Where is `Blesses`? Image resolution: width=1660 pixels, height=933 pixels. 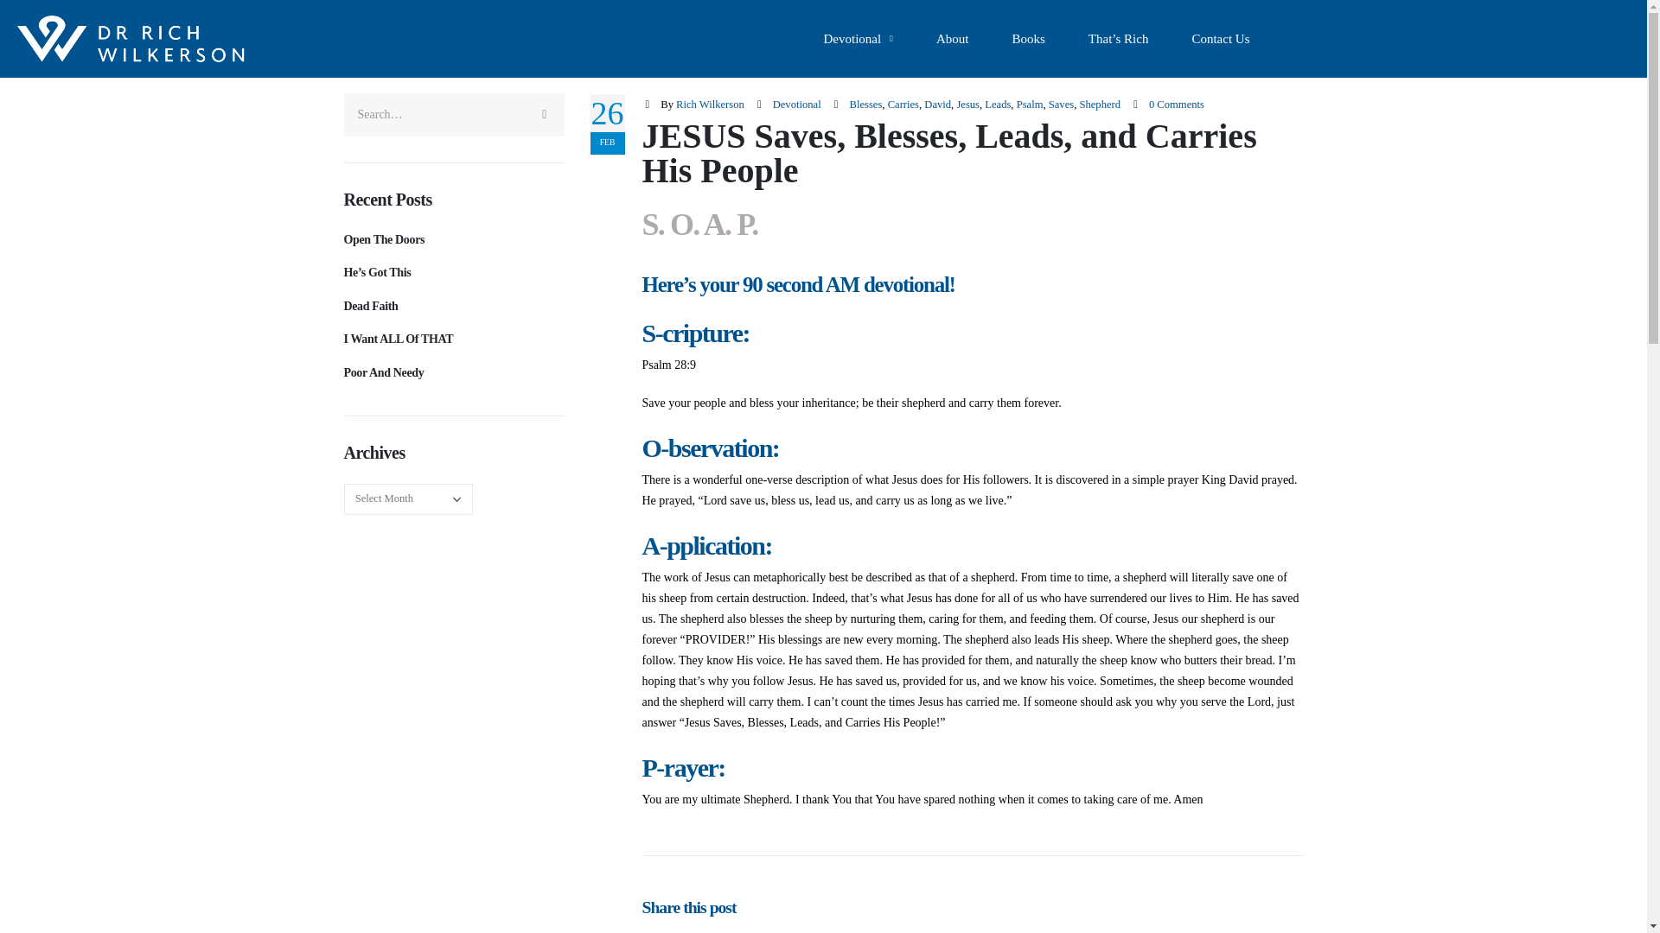
Blesses is located at coordinates (866, 105).